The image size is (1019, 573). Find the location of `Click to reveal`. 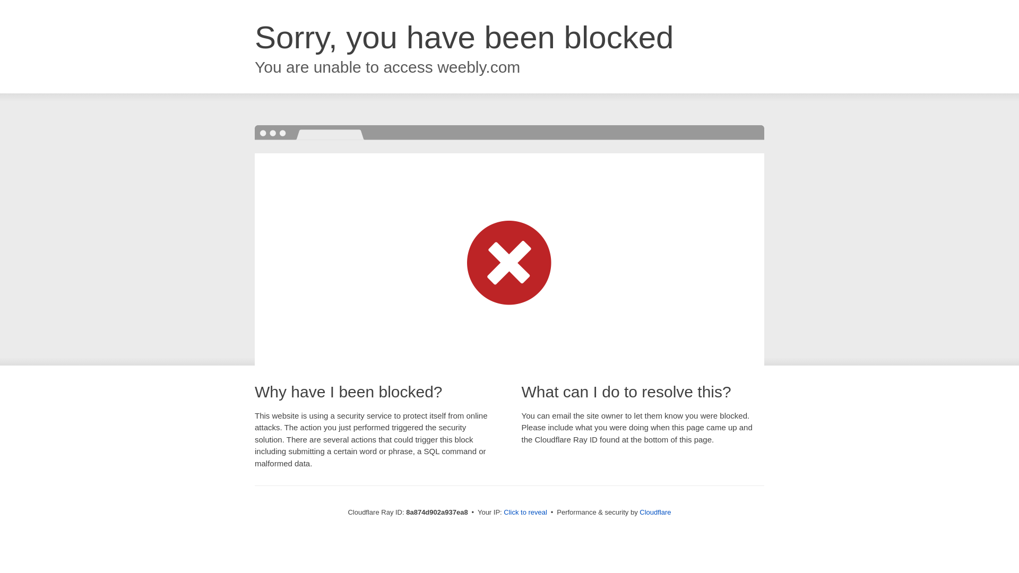

Click to reveal is located at coordinates (525, 513).